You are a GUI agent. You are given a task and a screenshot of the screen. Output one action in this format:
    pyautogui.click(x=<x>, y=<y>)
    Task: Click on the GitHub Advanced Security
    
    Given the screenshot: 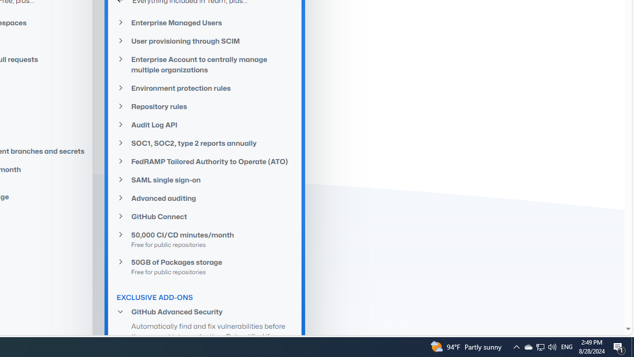 What is the action you would take?
    pyautogui.click(x=205, y=311)
    